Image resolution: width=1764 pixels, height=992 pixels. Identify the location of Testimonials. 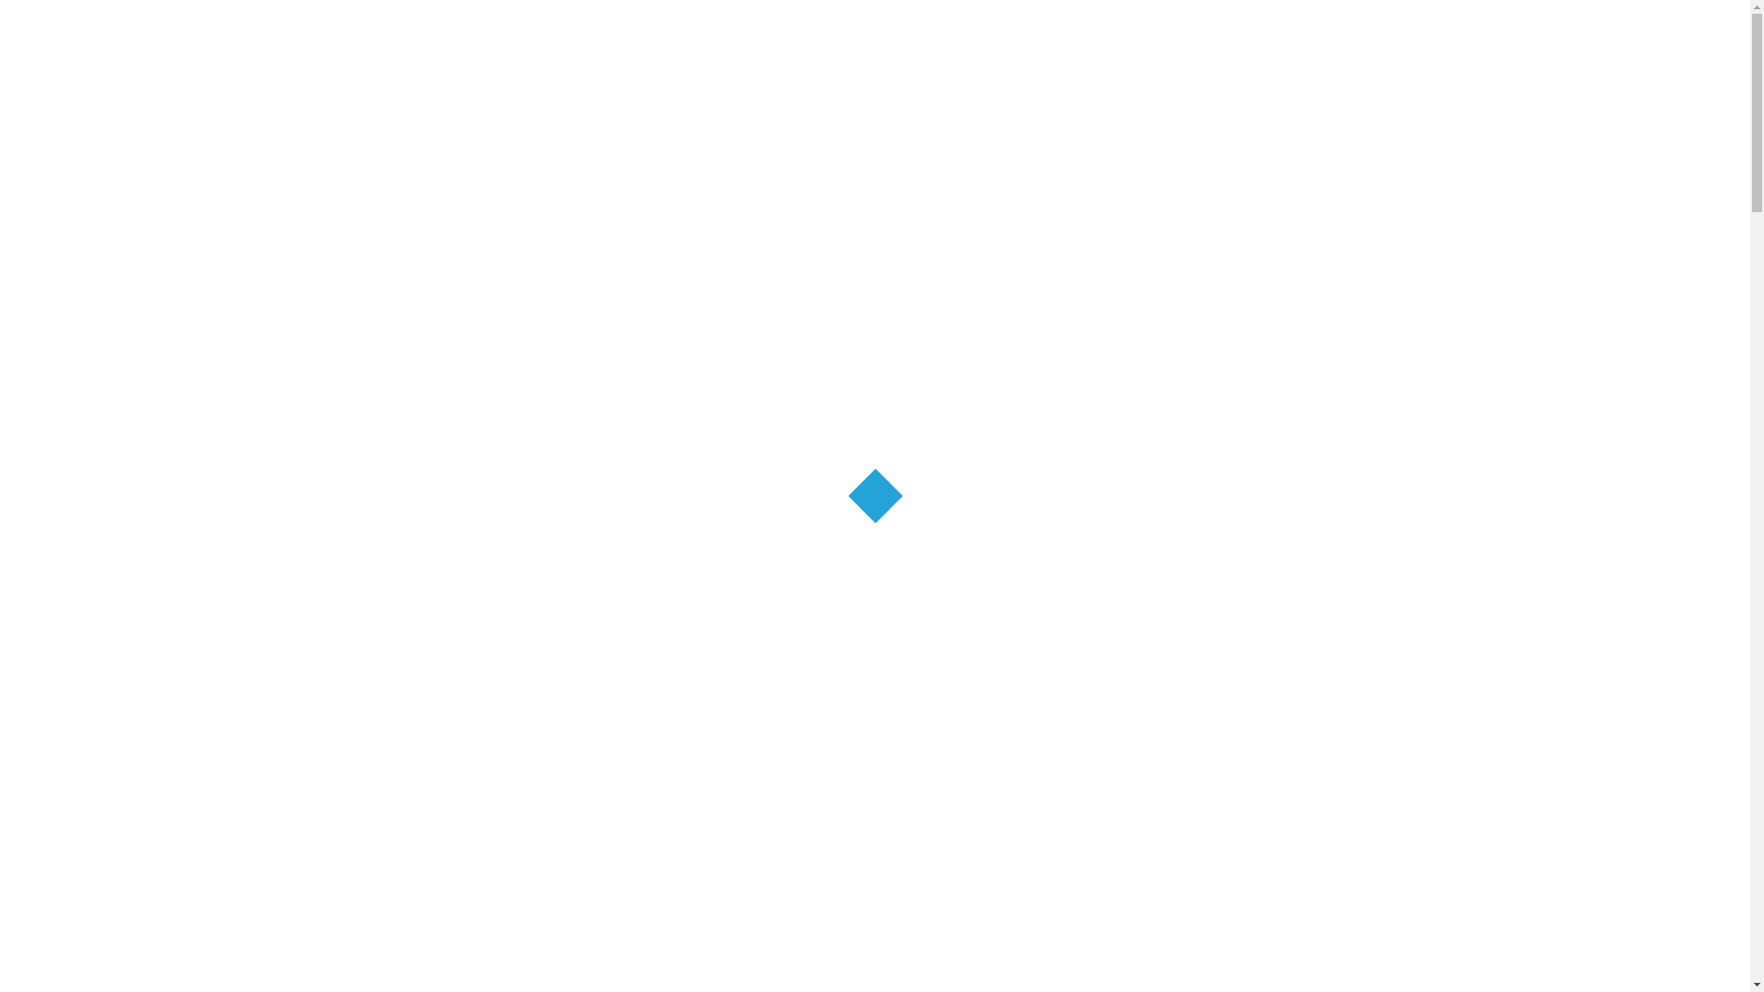
(1060, 147).